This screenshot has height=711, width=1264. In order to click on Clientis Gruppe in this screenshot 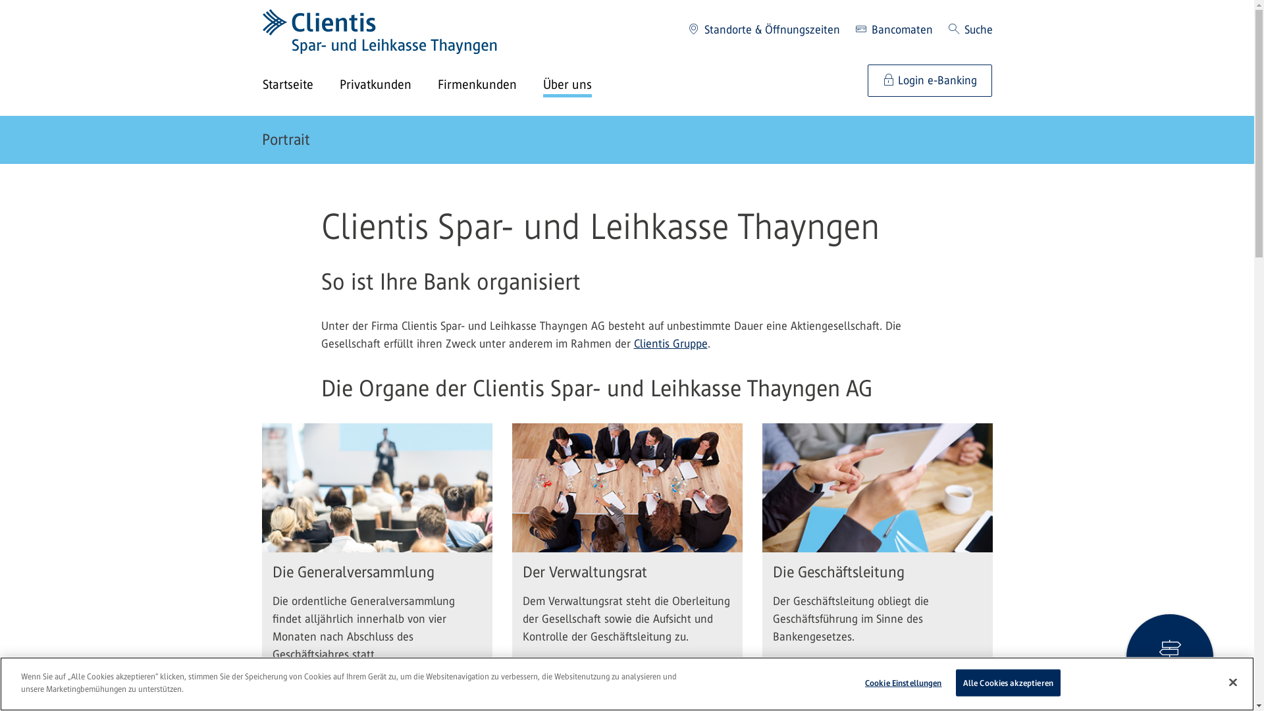, I will do `click(670, 344)`.